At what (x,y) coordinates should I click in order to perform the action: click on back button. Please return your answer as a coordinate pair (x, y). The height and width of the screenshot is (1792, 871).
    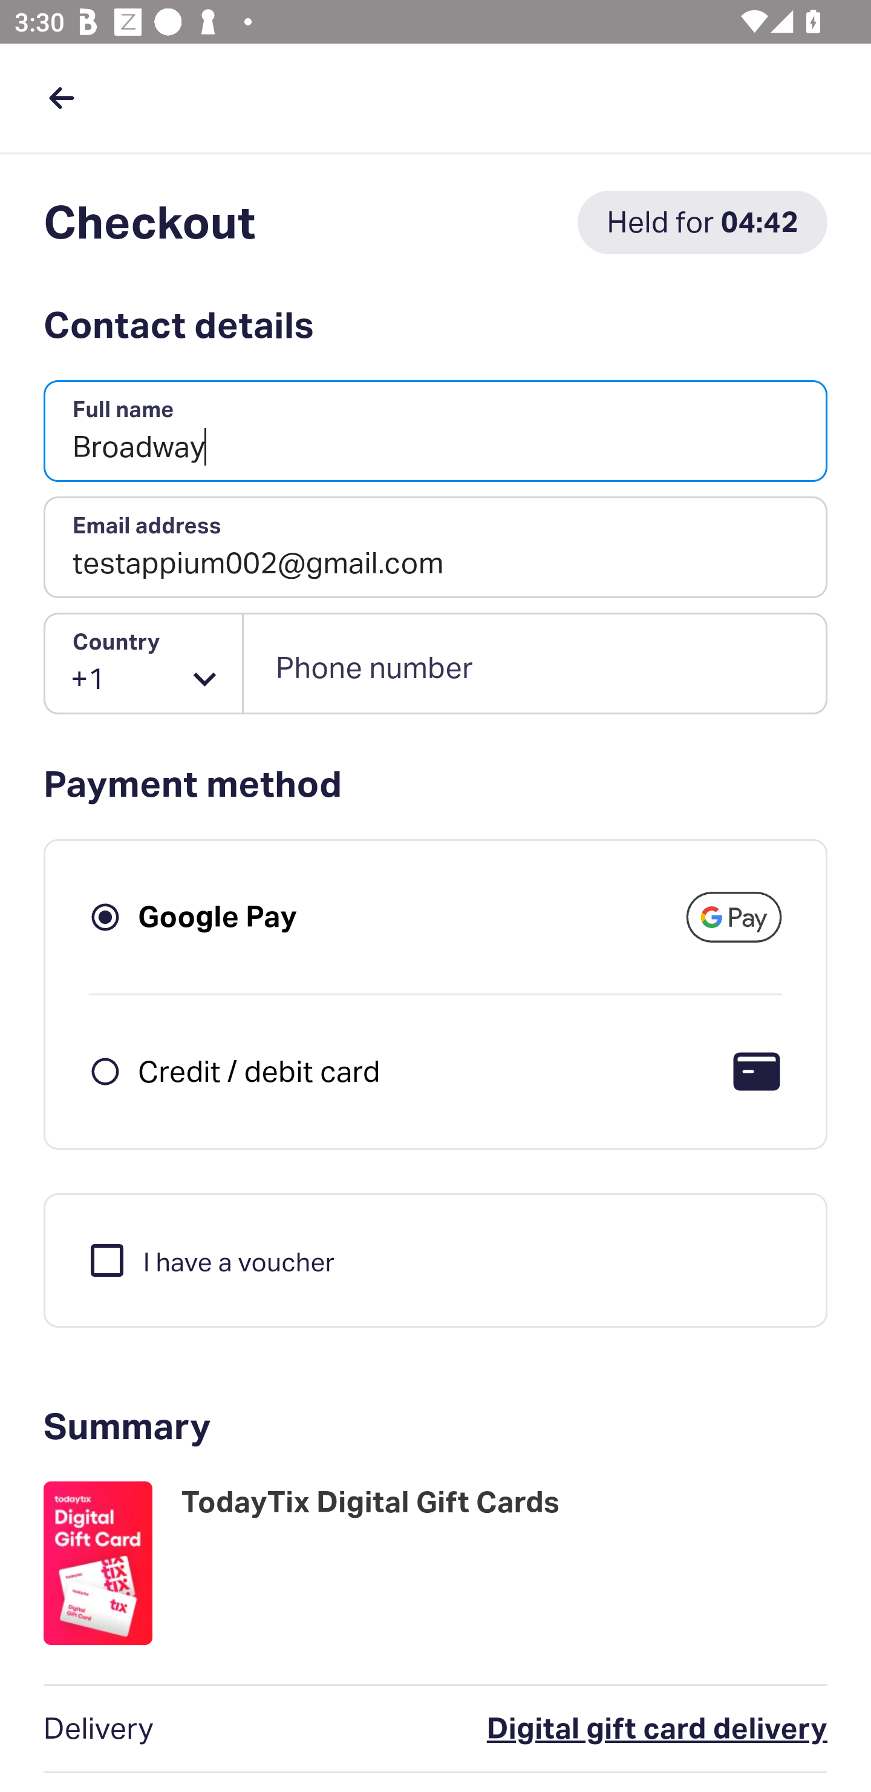
    Looking at the image, I should click on (61, 97).